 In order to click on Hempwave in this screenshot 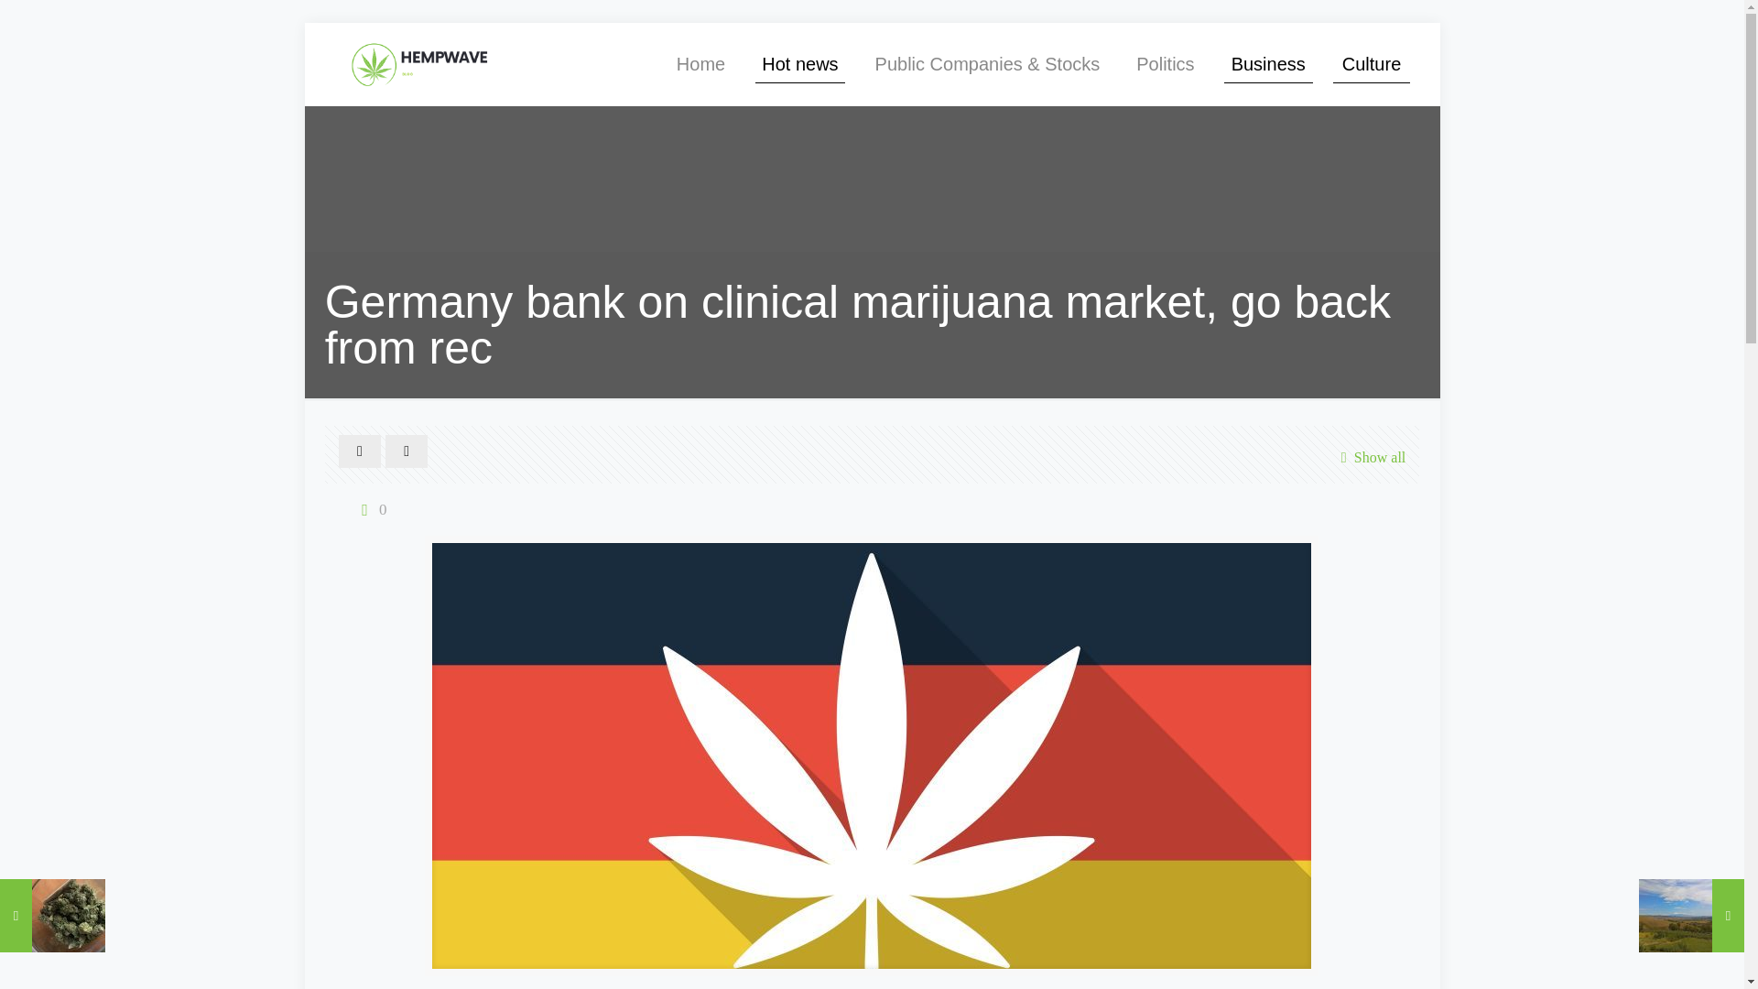, I will do `click(421, 63)`.